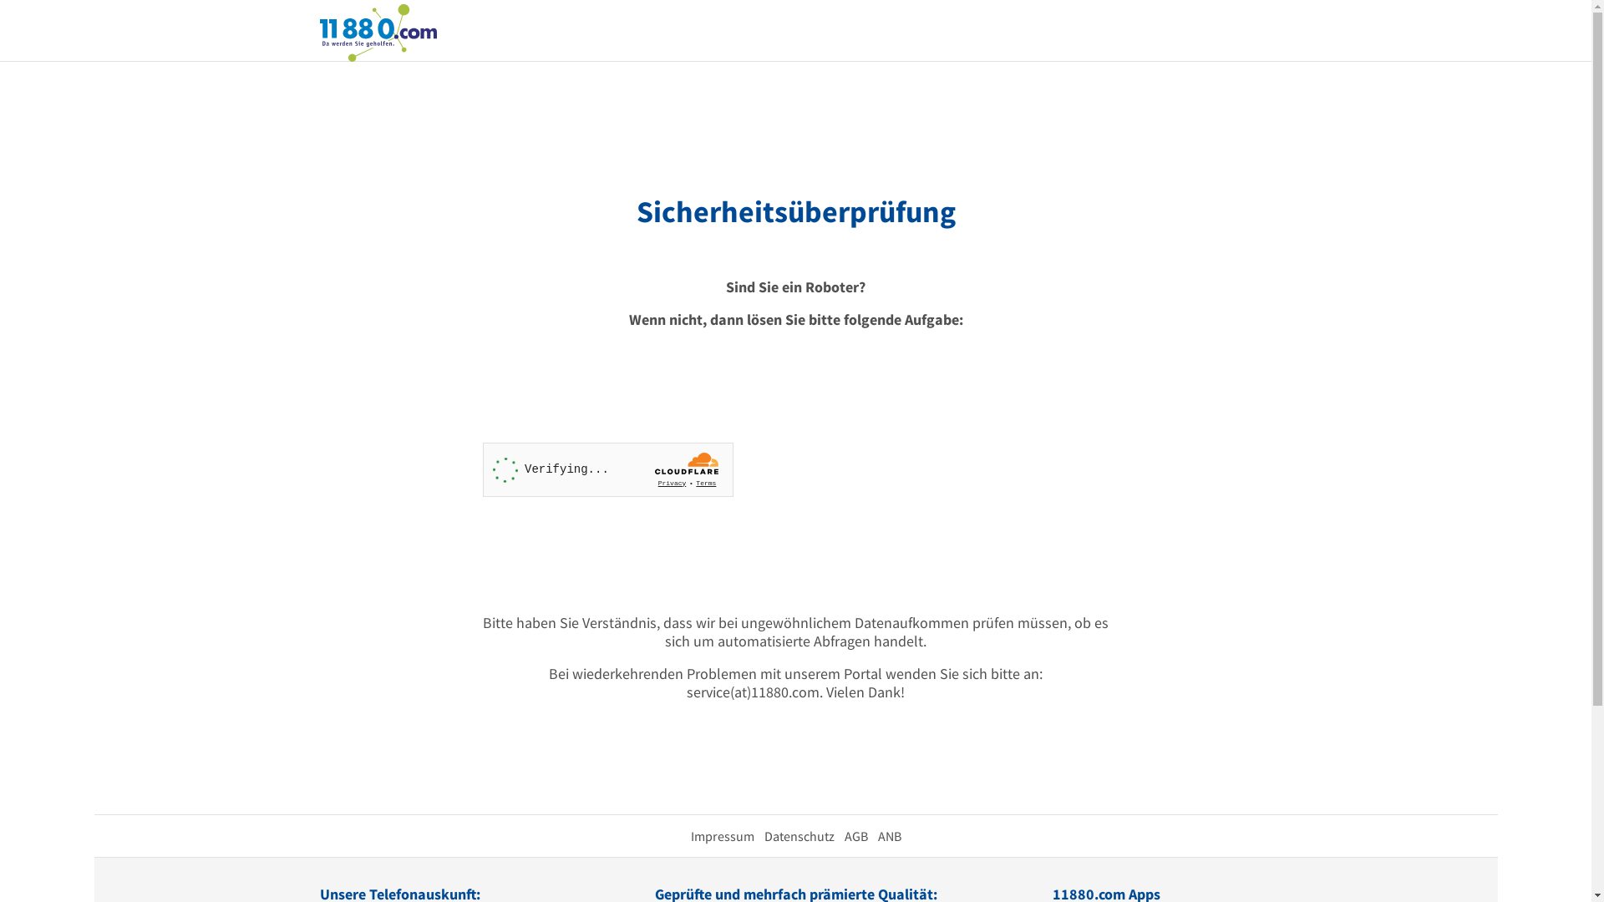 The width and height of the screenshot is (1604, 902). Describe the element at coordinates (378, 32) in the screenshot. I see `11880.com` at that location.